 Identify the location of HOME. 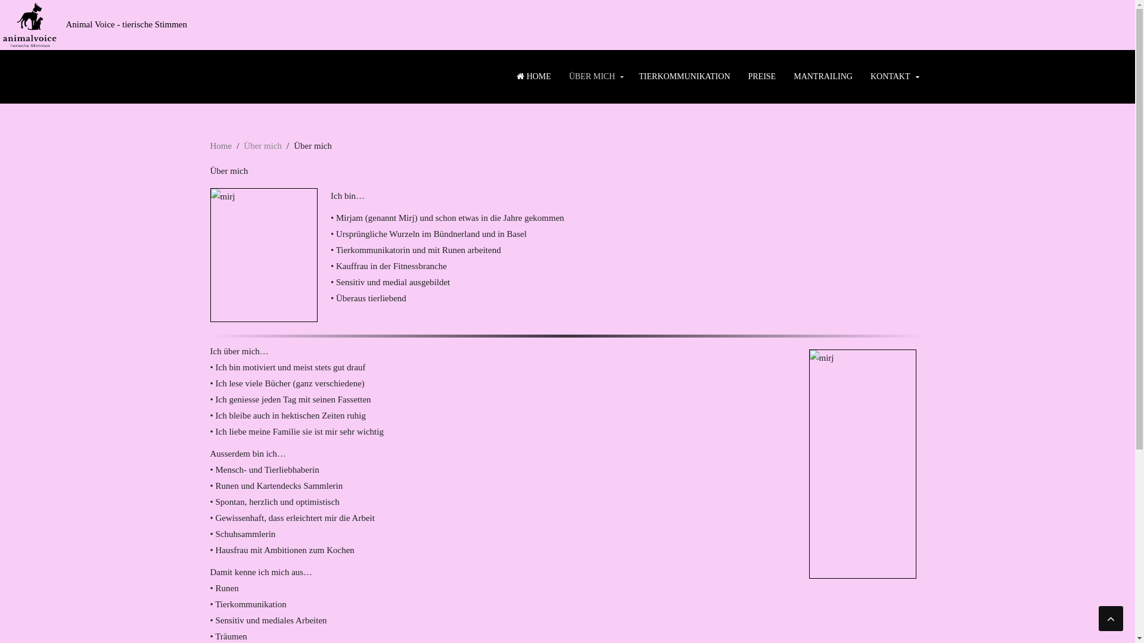
(534, 77).